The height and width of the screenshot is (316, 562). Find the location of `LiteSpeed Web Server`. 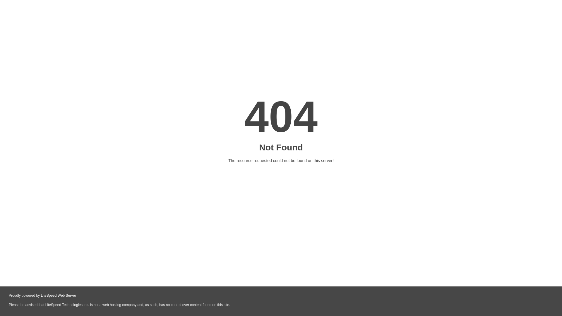

LiteSpeed Web Server is located at coordinates (59, 296).